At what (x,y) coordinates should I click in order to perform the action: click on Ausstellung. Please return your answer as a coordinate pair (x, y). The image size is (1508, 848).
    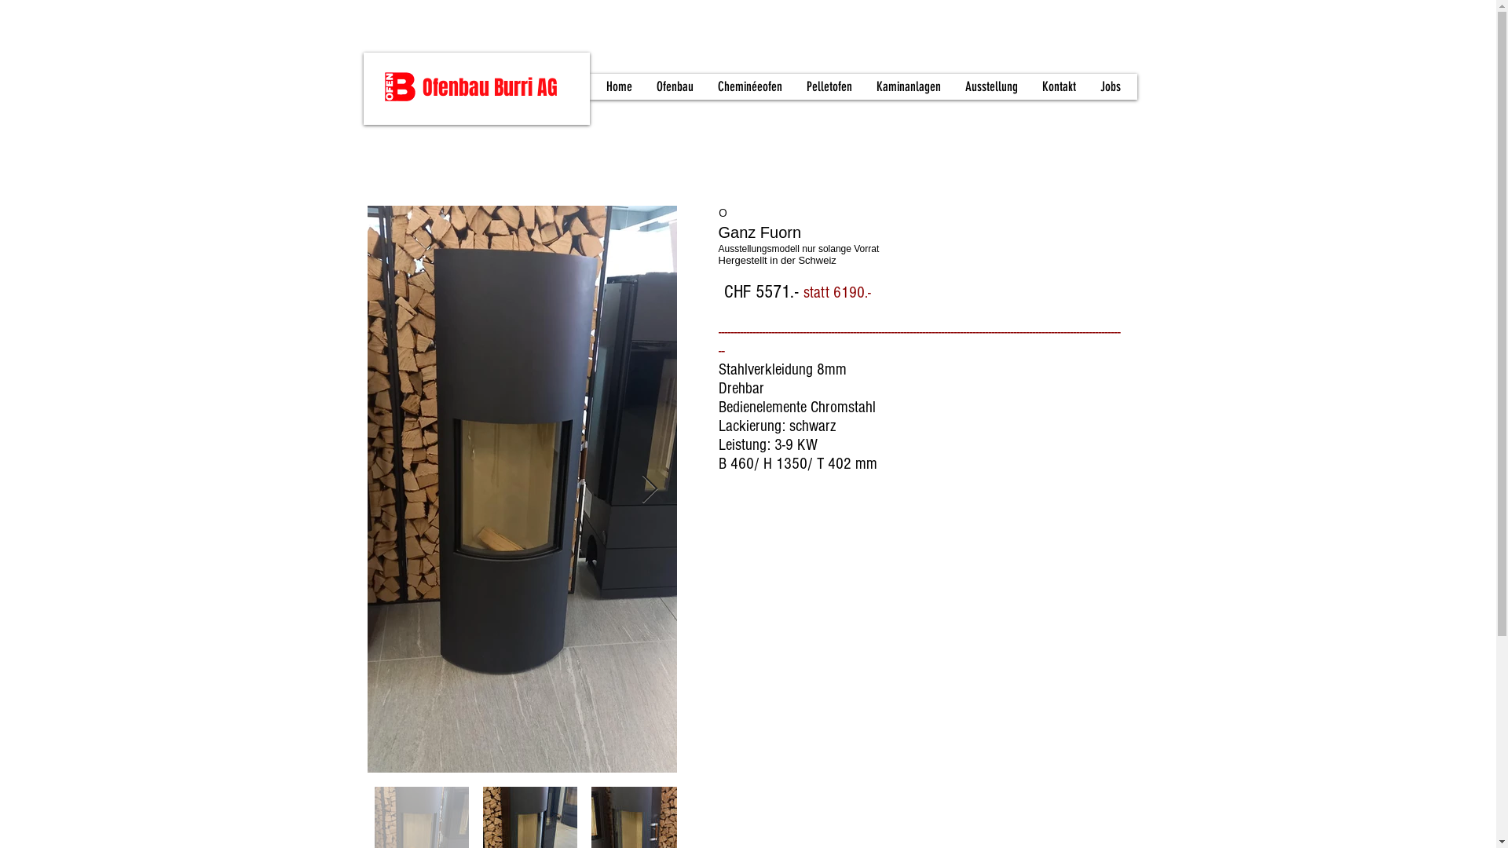
    Looking at the image, I should click on (991, 86).